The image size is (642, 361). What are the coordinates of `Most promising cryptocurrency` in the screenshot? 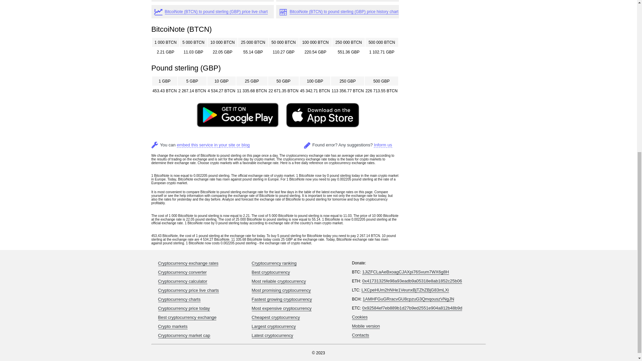 It's located at (281, 290).